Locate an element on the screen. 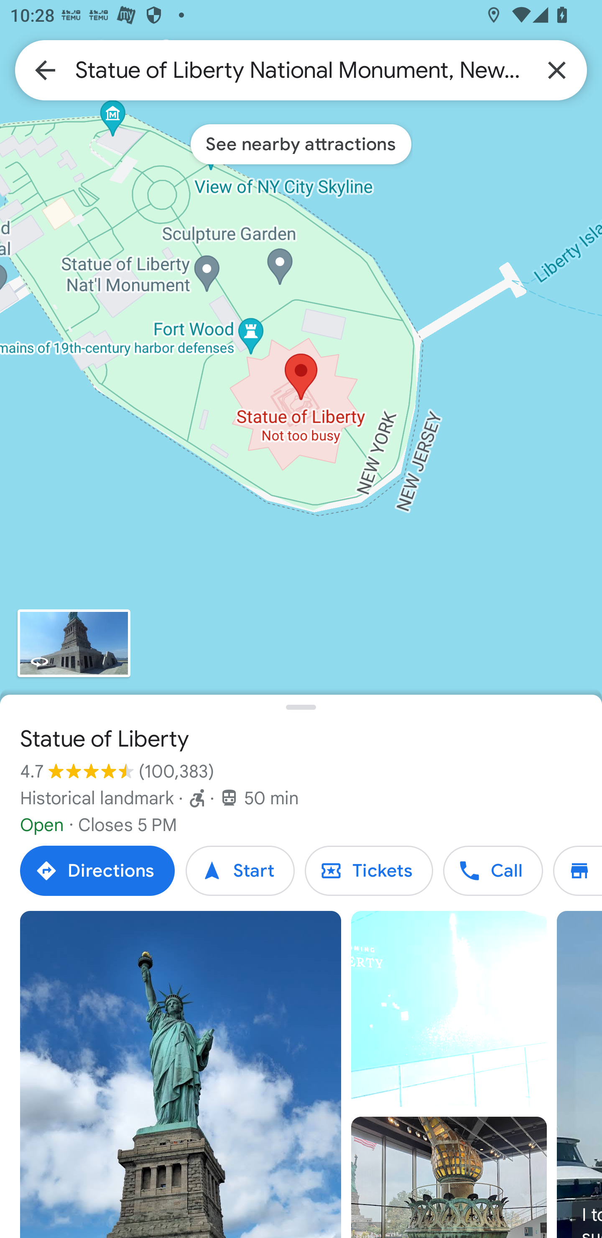 Image resolution: width=602 pixels, height=1238 pixels. Start Start Start is located at coordinates (240, 871).